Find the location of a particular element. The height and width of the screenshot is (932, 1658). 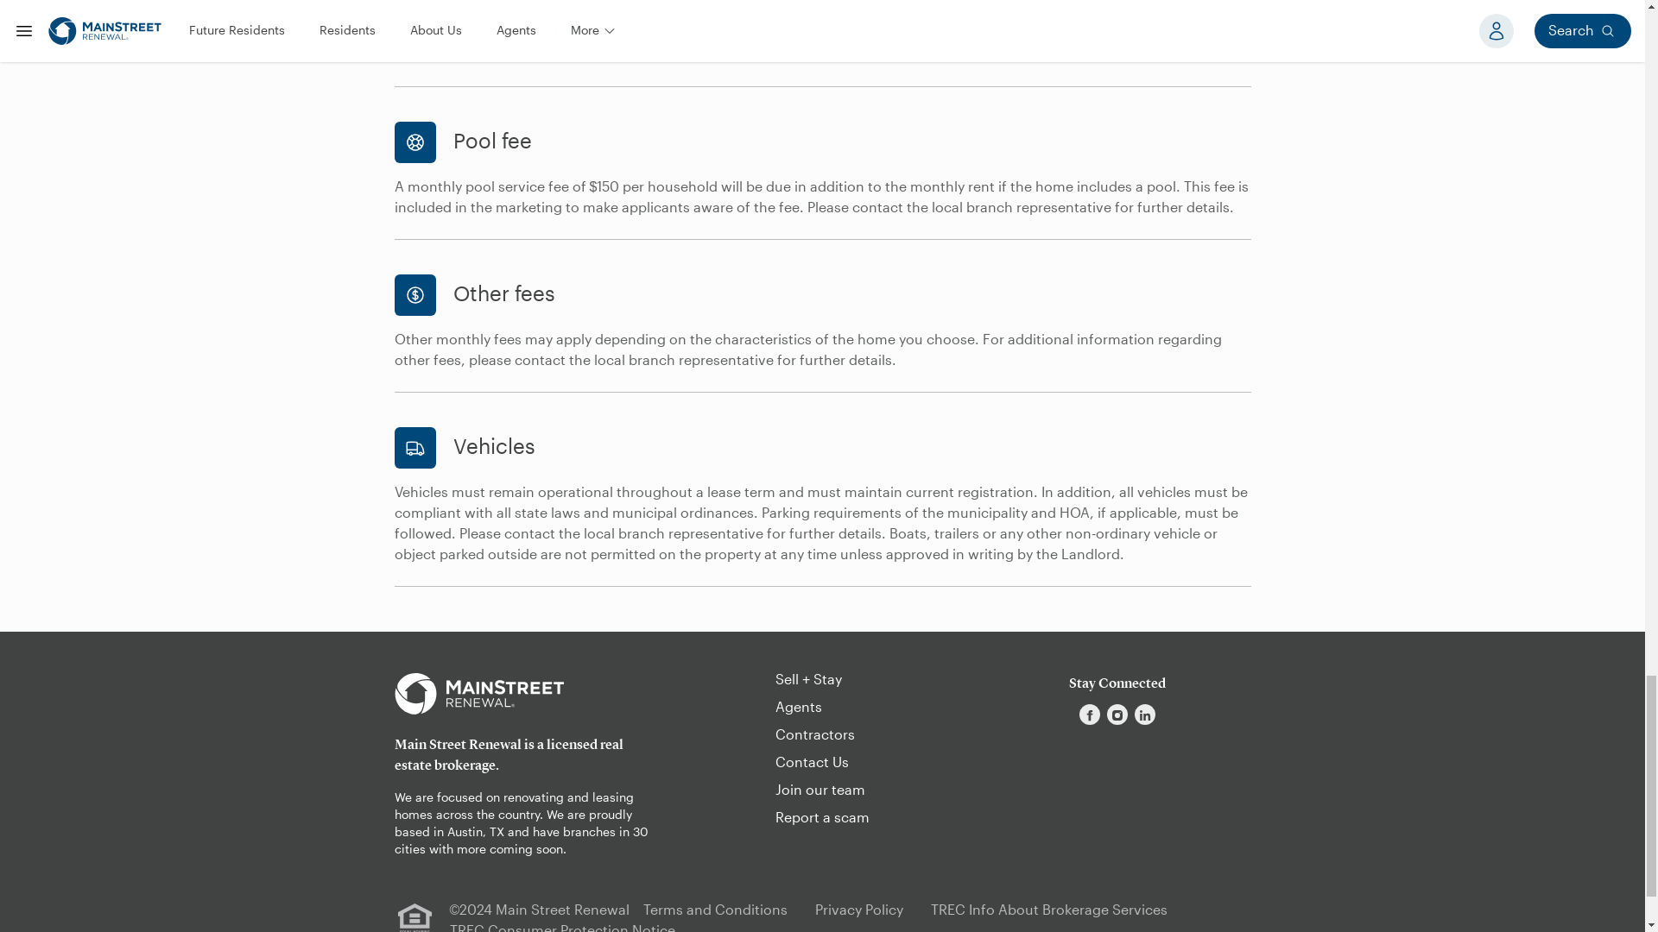

Linkedin is located at coordinates (1145, 715).